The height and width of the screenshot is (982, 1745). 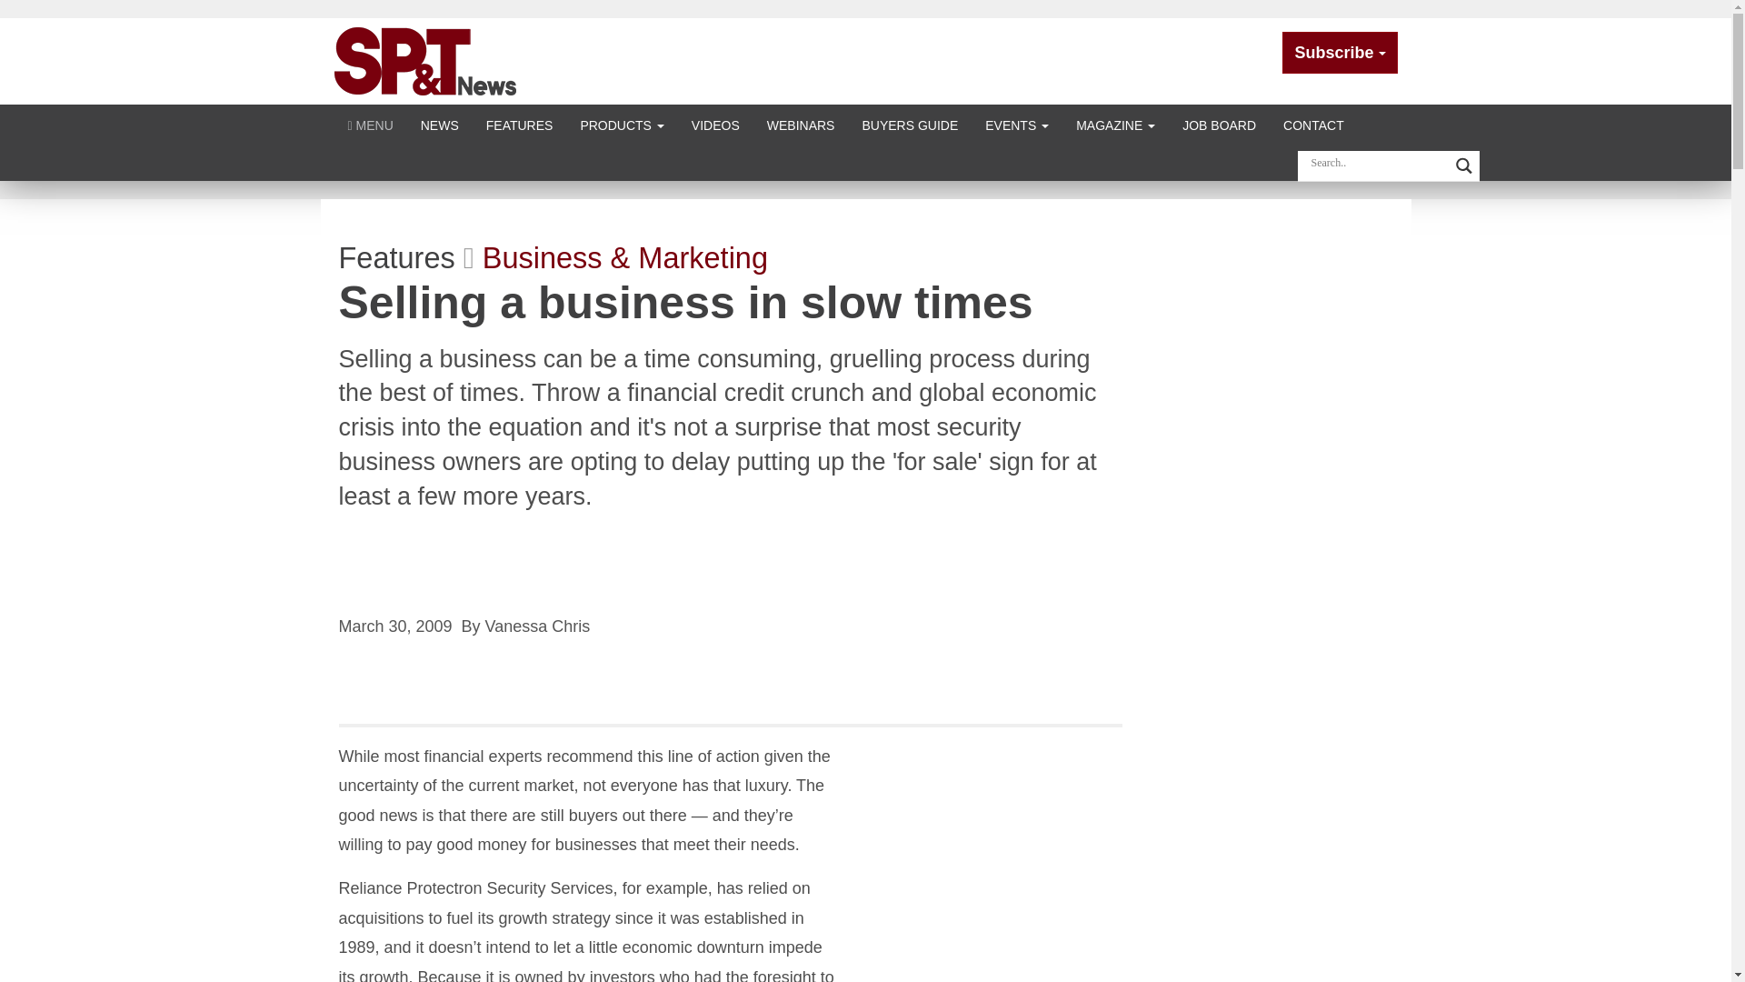 What do you see at coordinates (1116, 124) in the screenshot?
I see `MAGAZINE` at bounding box center [1116, 124].